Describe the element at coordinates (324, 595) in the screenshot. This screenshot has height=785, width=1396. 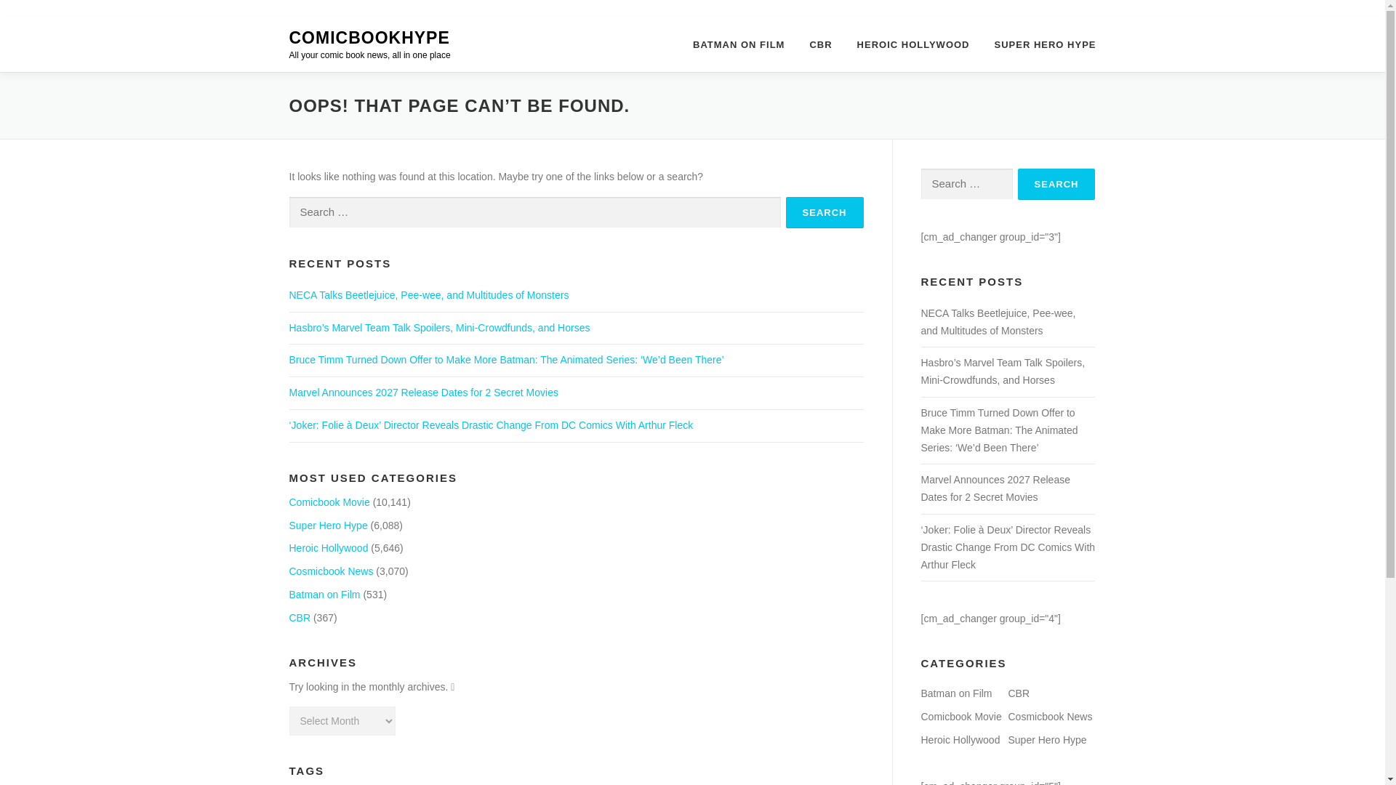
I see `Batman on Film` at that location.